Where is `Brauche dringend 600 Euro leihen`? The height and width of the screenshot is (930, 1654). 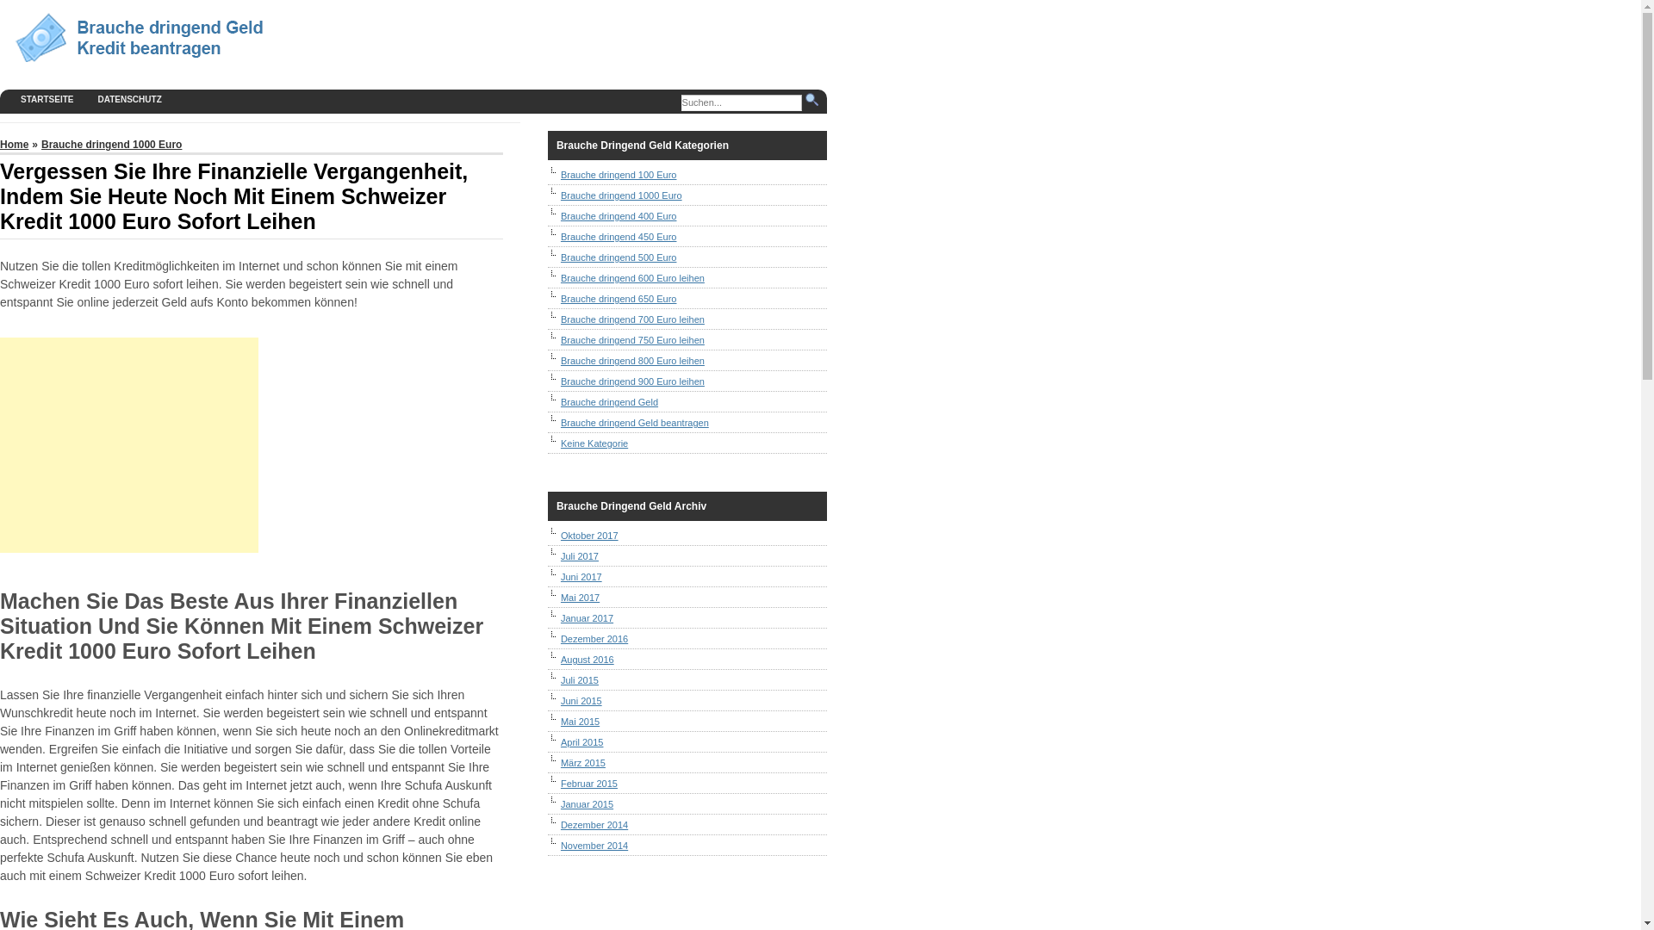
Brauche dringend 600 Euro leihen is located at coordinates (632, 278).